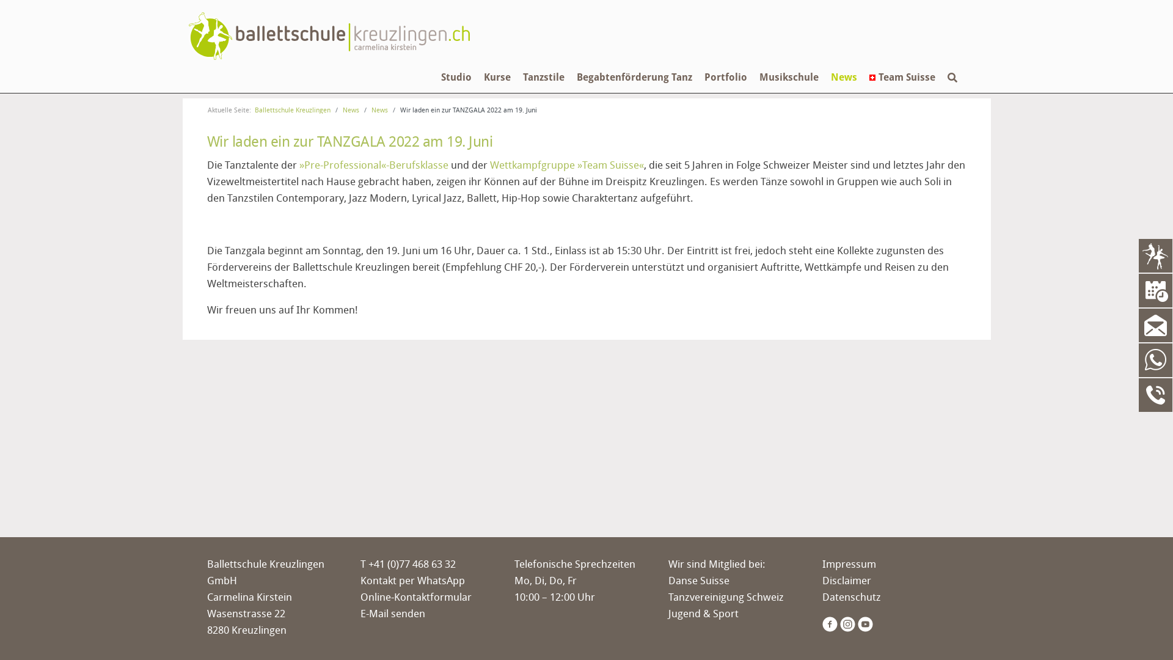 Image resolution: width=1173 pixels, height=660 pixels. I want to click on Online-Kontaktformular, so click(416, 596).